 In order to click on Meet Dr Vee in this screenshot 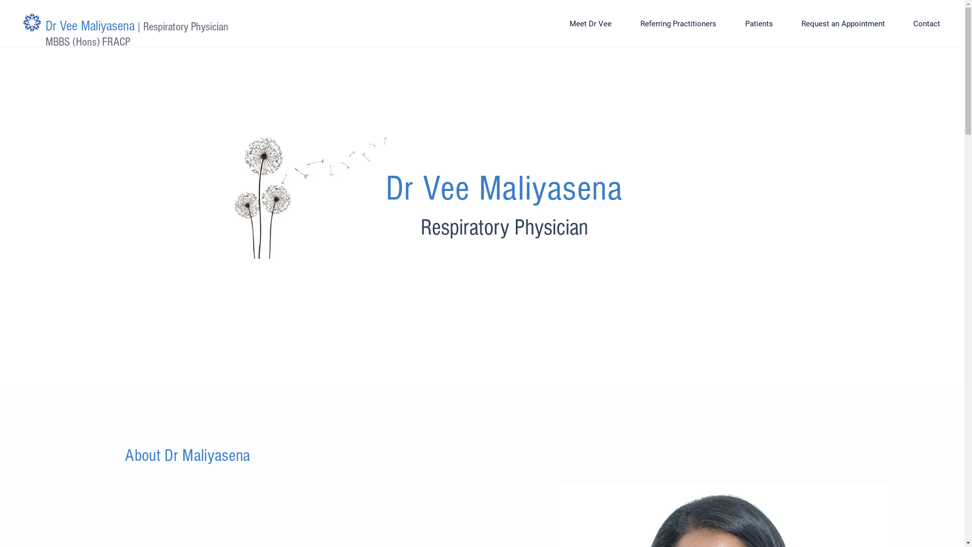, I will do `click(590, 24)`.